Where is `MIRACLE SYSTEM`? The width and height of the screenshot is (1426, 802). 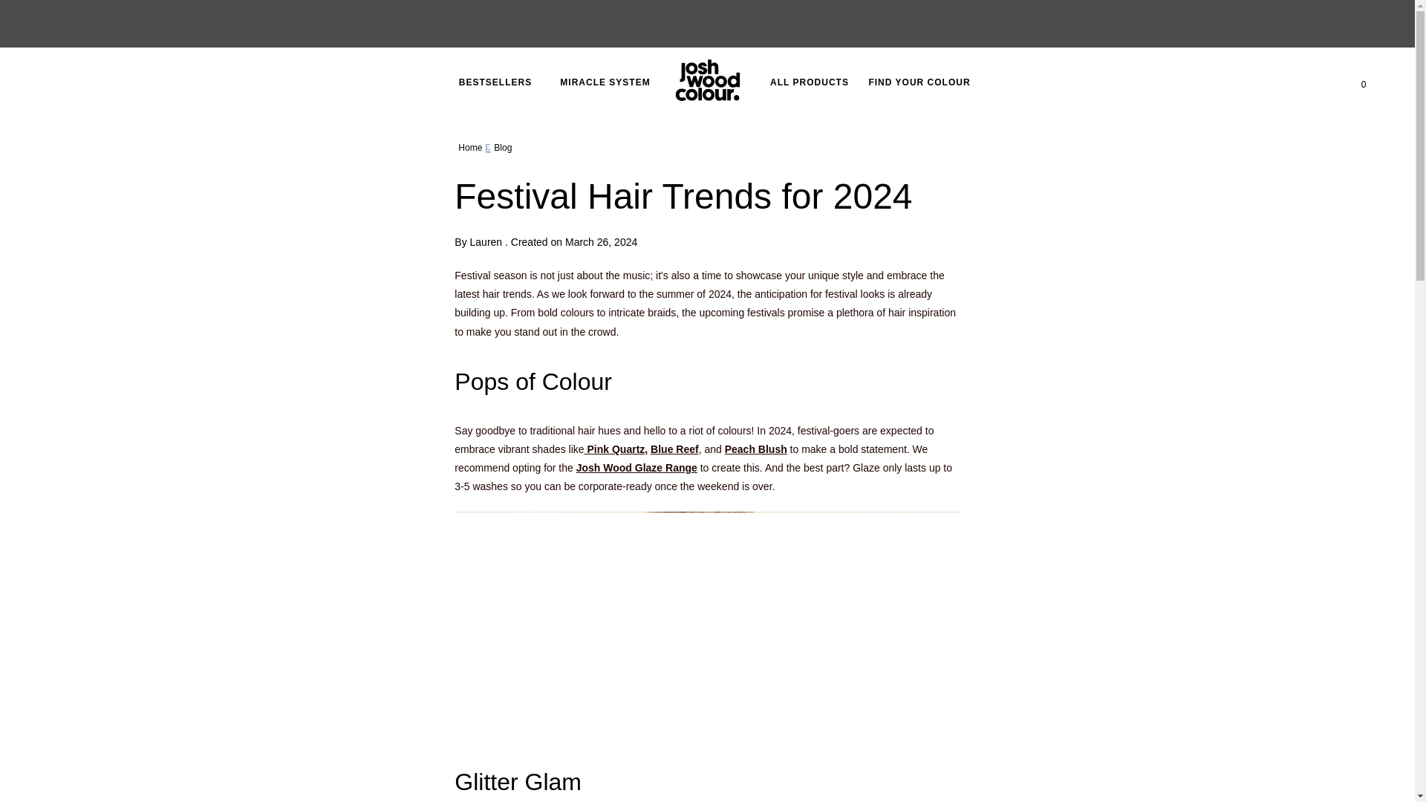 MIRACLE SYSTEM is located at coordinates (605, 82).